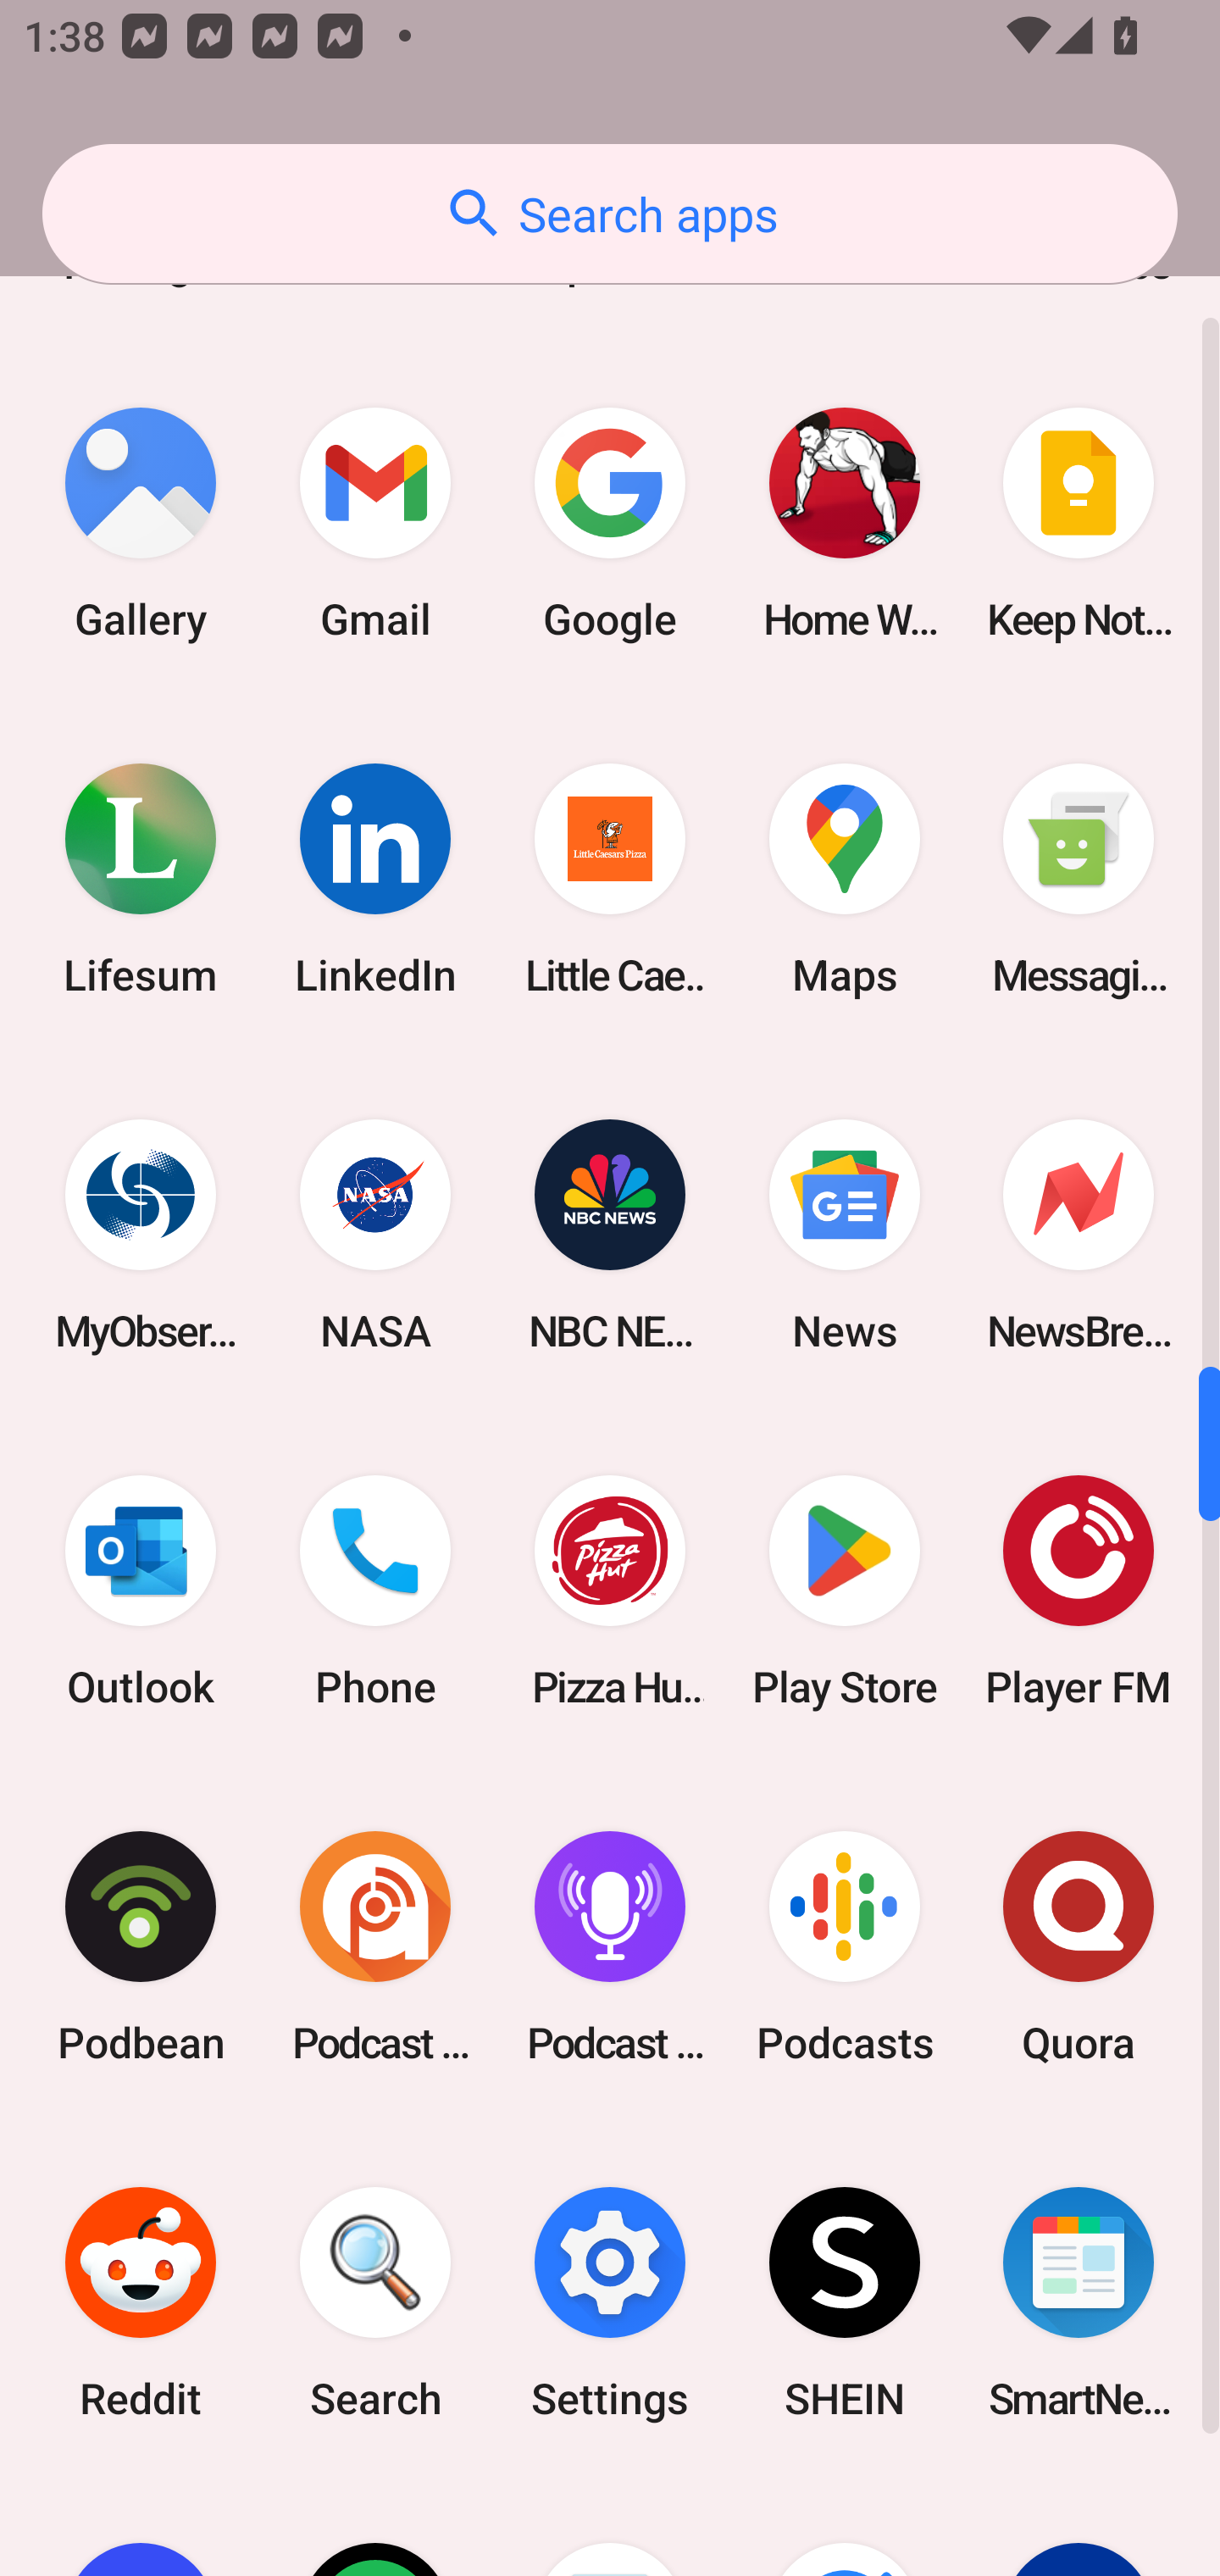  What do you see at coordinates (844, 1235) in the screenshot?
I see `News` at bounding box center [844, 1235].